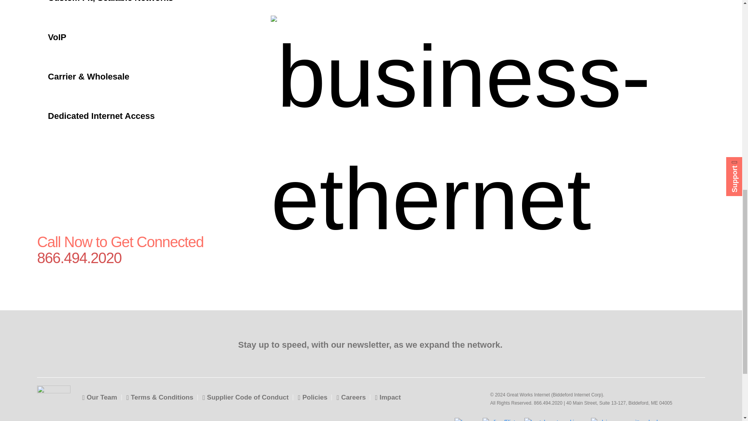 The image size is (748, 421). Describe the element at coordinates (127, 116) in the screenshot. I see `Dedicated Internet Access` at that location.